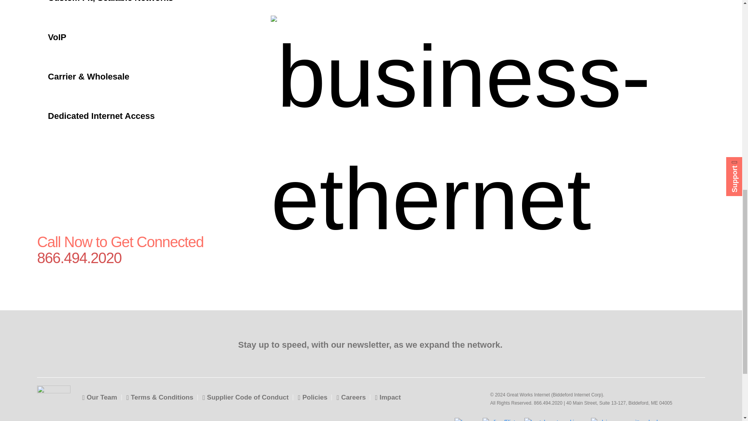 The image size is (748, 421). Describe the element at coordinates (127, 116) in the screenshot. I see `Dedicated Internet Access` at that location.